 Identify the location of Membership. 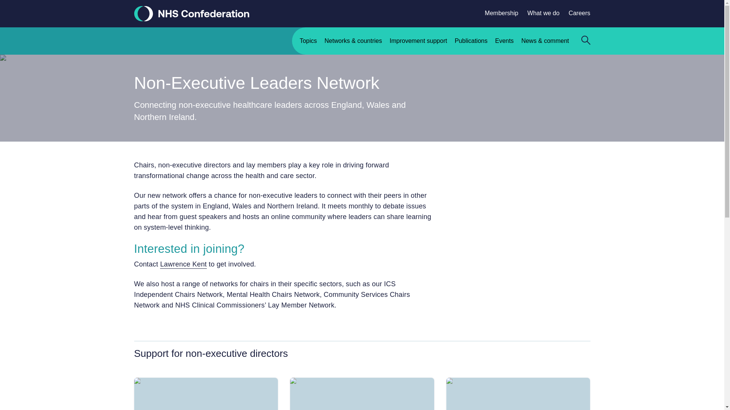
(497, 13).